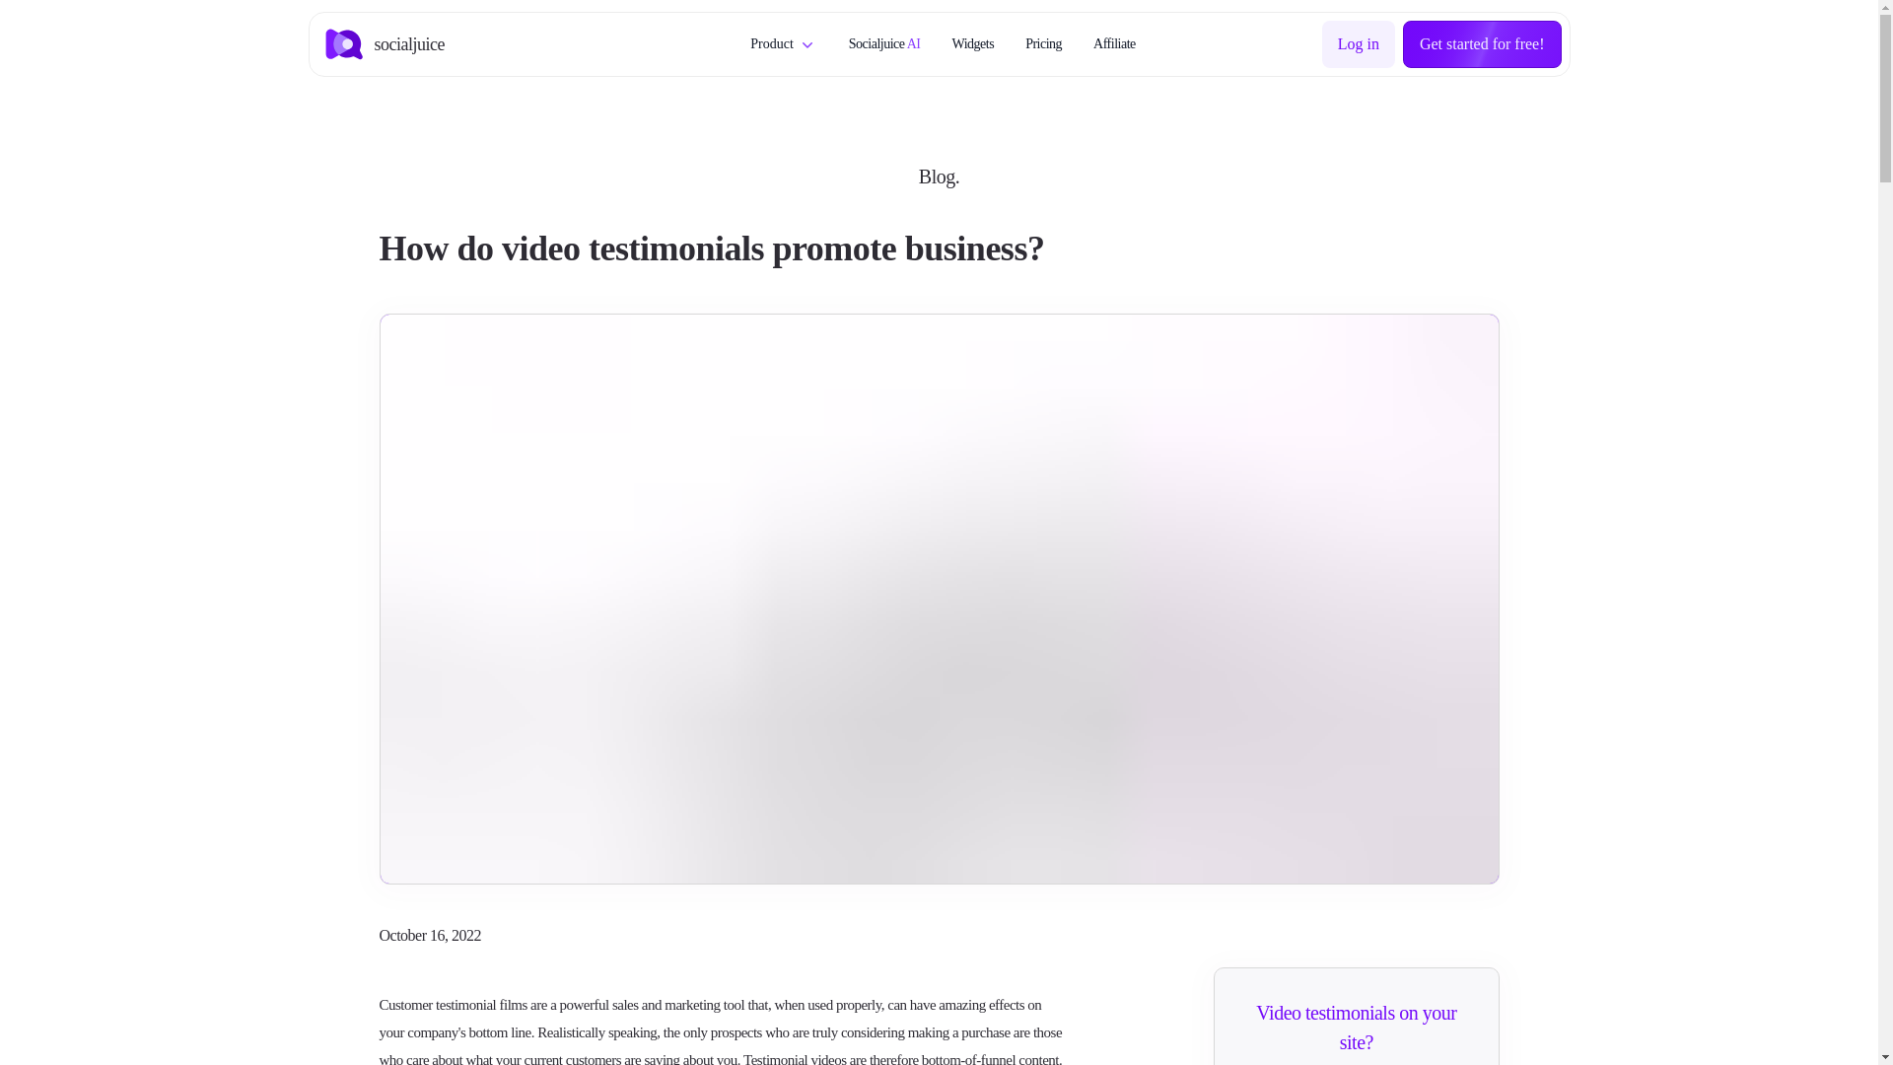 This screenshot has height=1065, width=1893. Describe the element at coordinates (1043, 44) in the screenshot. I see `Pricing` at that location.